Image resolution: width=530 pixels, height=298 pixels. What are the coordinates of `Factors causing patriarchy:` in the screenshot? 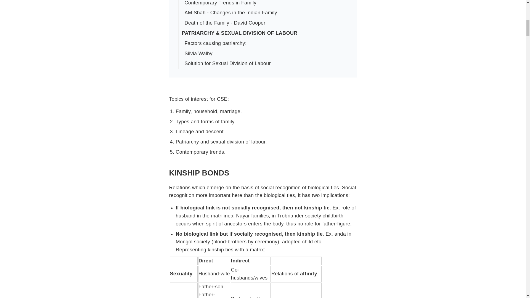 It's located at (266, 44).